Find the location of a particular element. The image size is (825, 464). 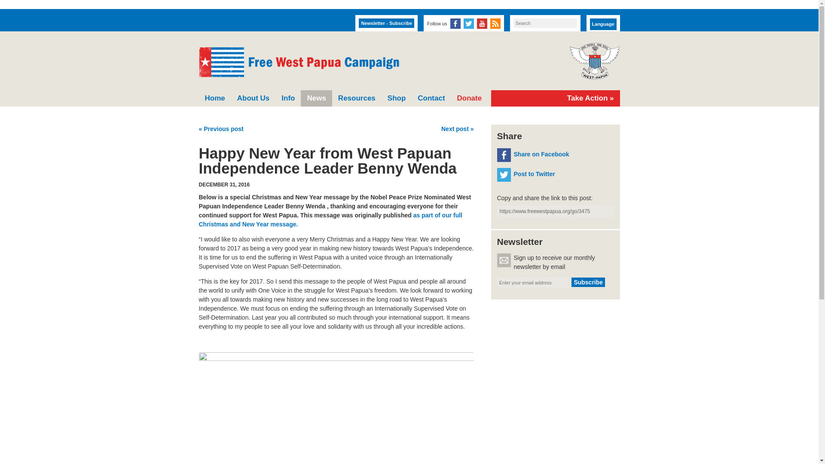

Newsletter - Subscribe is located at coordinates (386, 23).